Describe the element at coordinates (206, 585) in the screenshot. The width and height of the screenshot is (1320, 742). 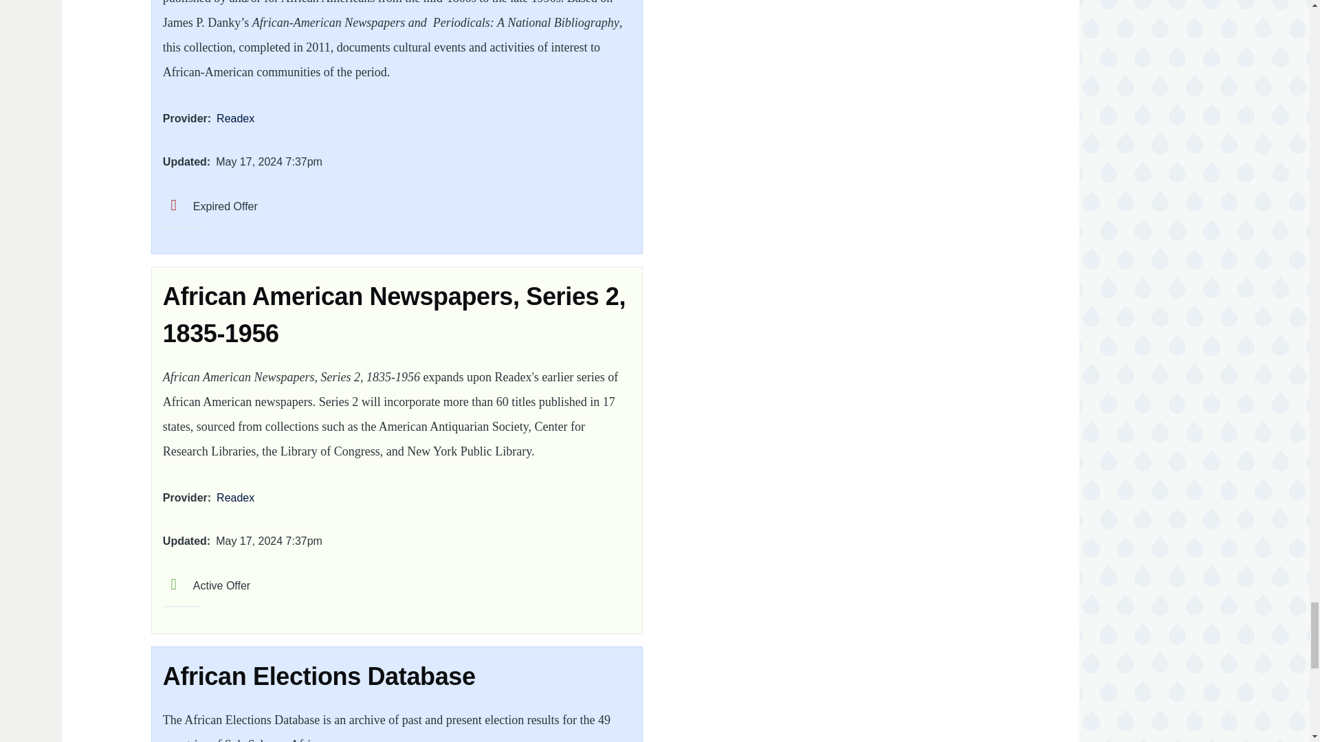
I see `Active Offer` at that location.